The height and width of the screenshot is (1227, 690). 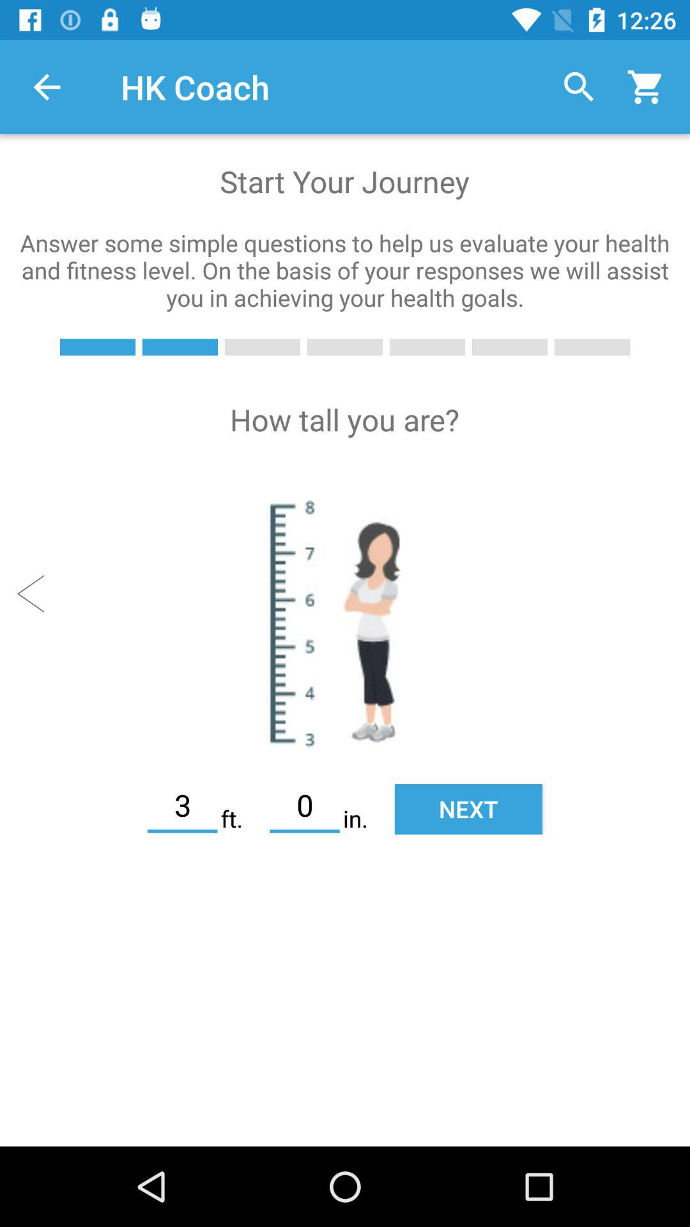 I want to click on go back, so click(x=37, y=593).